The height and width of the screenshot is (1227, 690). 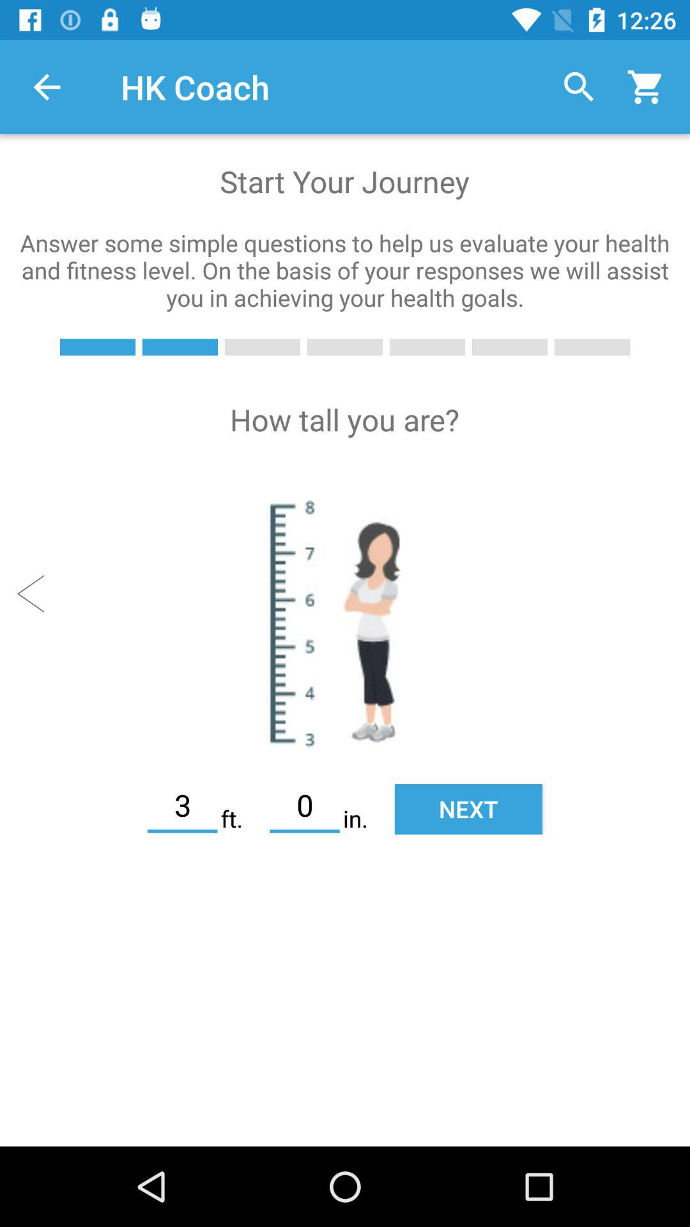 I want to click on go back, so click(x=37, y=593).